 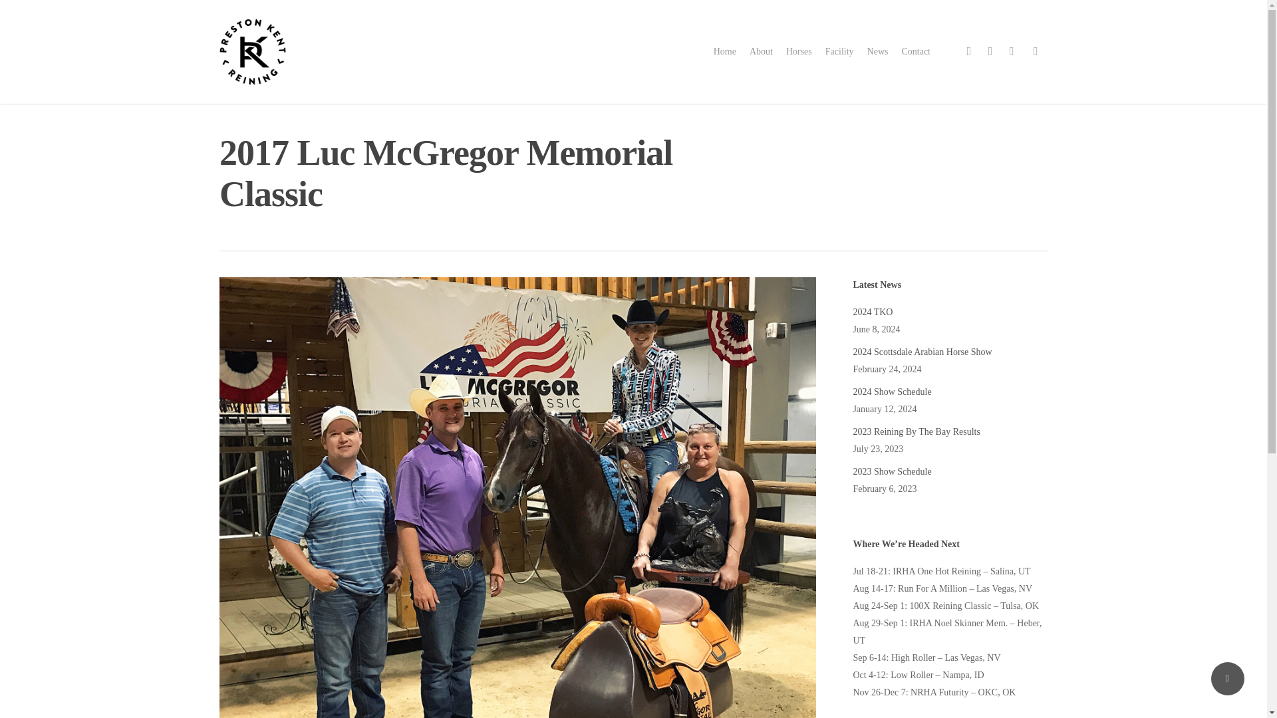 What do you see at coordinates (799, 52) in the screenshot?
I see `Horses` at bounding box center [799, 52].